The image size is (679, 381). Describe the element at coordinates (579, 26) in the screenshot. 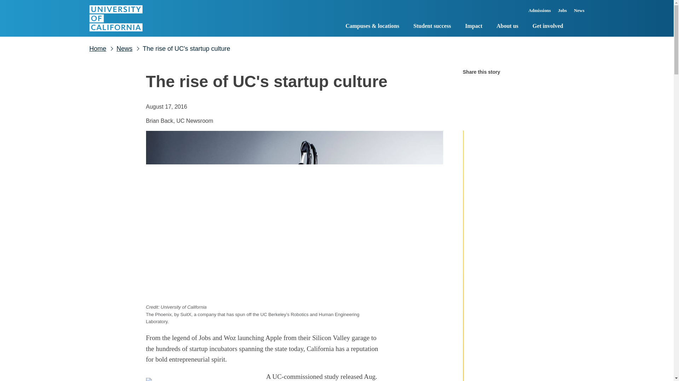

I see `Search` at that location.